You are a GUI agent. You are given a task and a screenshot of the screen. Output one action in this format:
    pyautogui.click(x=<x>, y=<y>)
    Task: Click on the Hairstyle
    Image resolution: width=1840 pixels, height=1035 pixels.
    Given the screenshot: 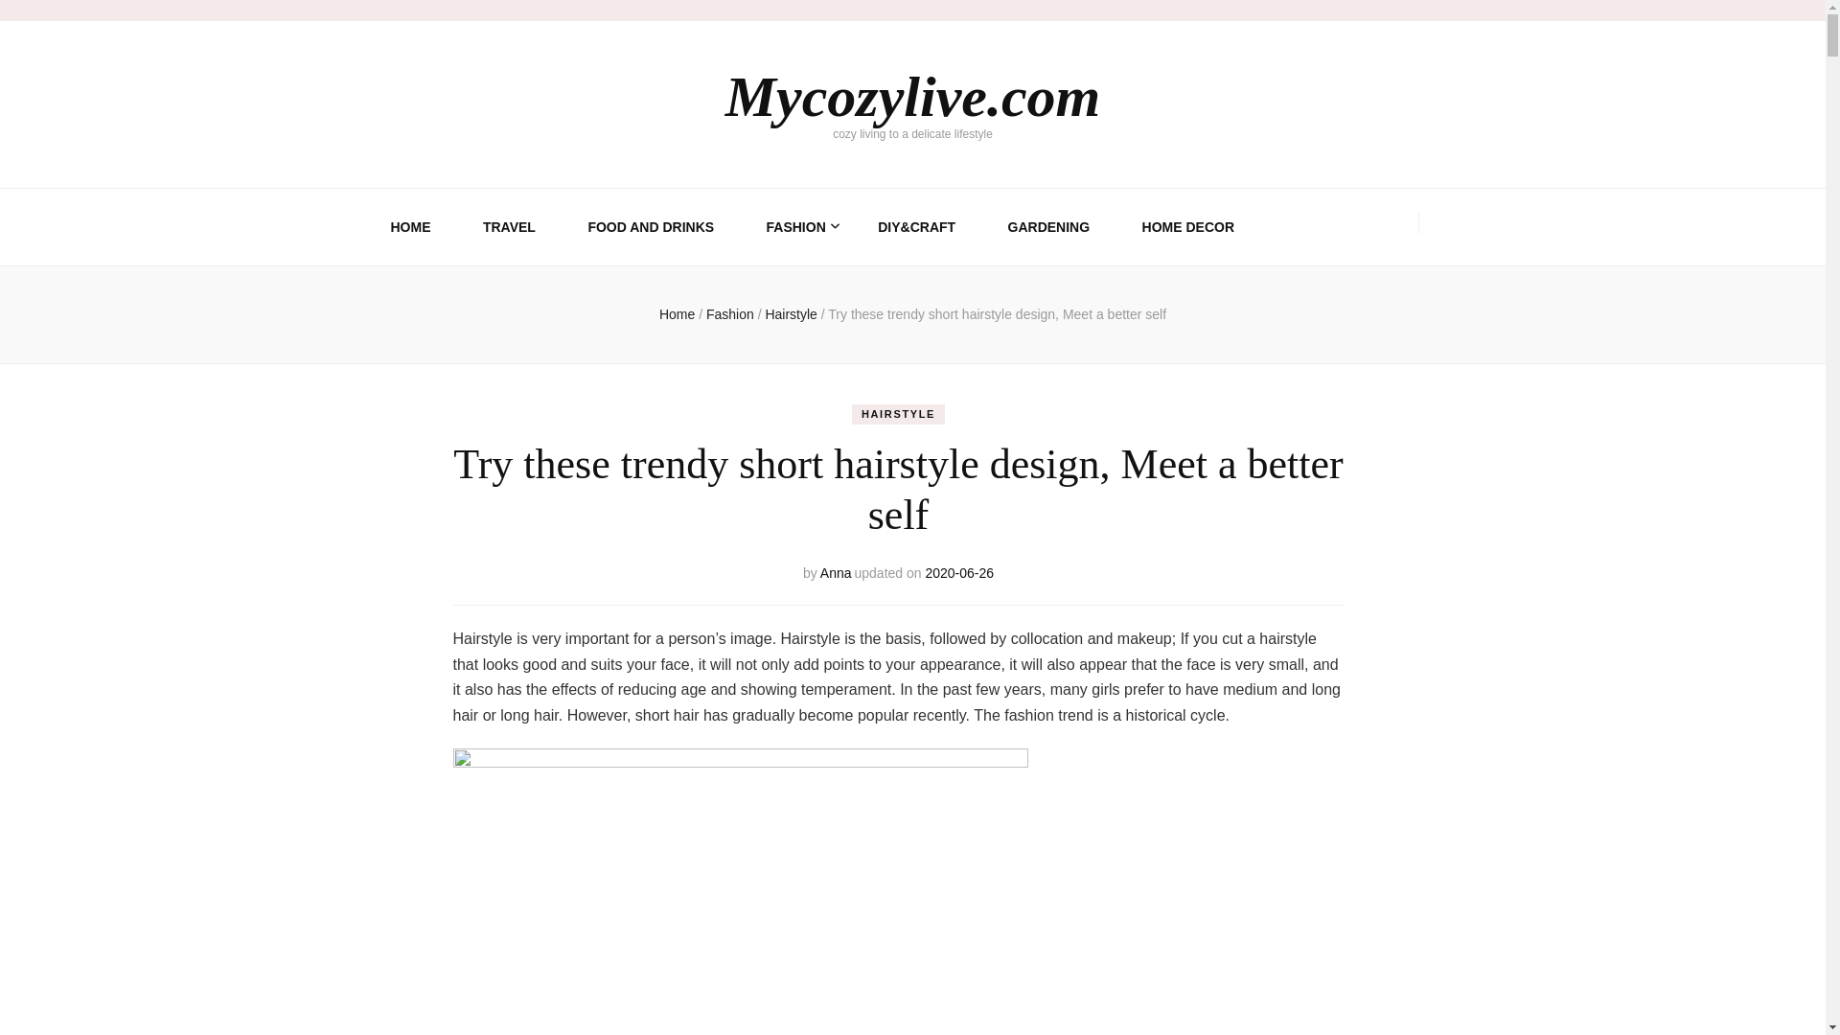 What is the action you would take?
    pyautogui.click(x=793, y=313)
    